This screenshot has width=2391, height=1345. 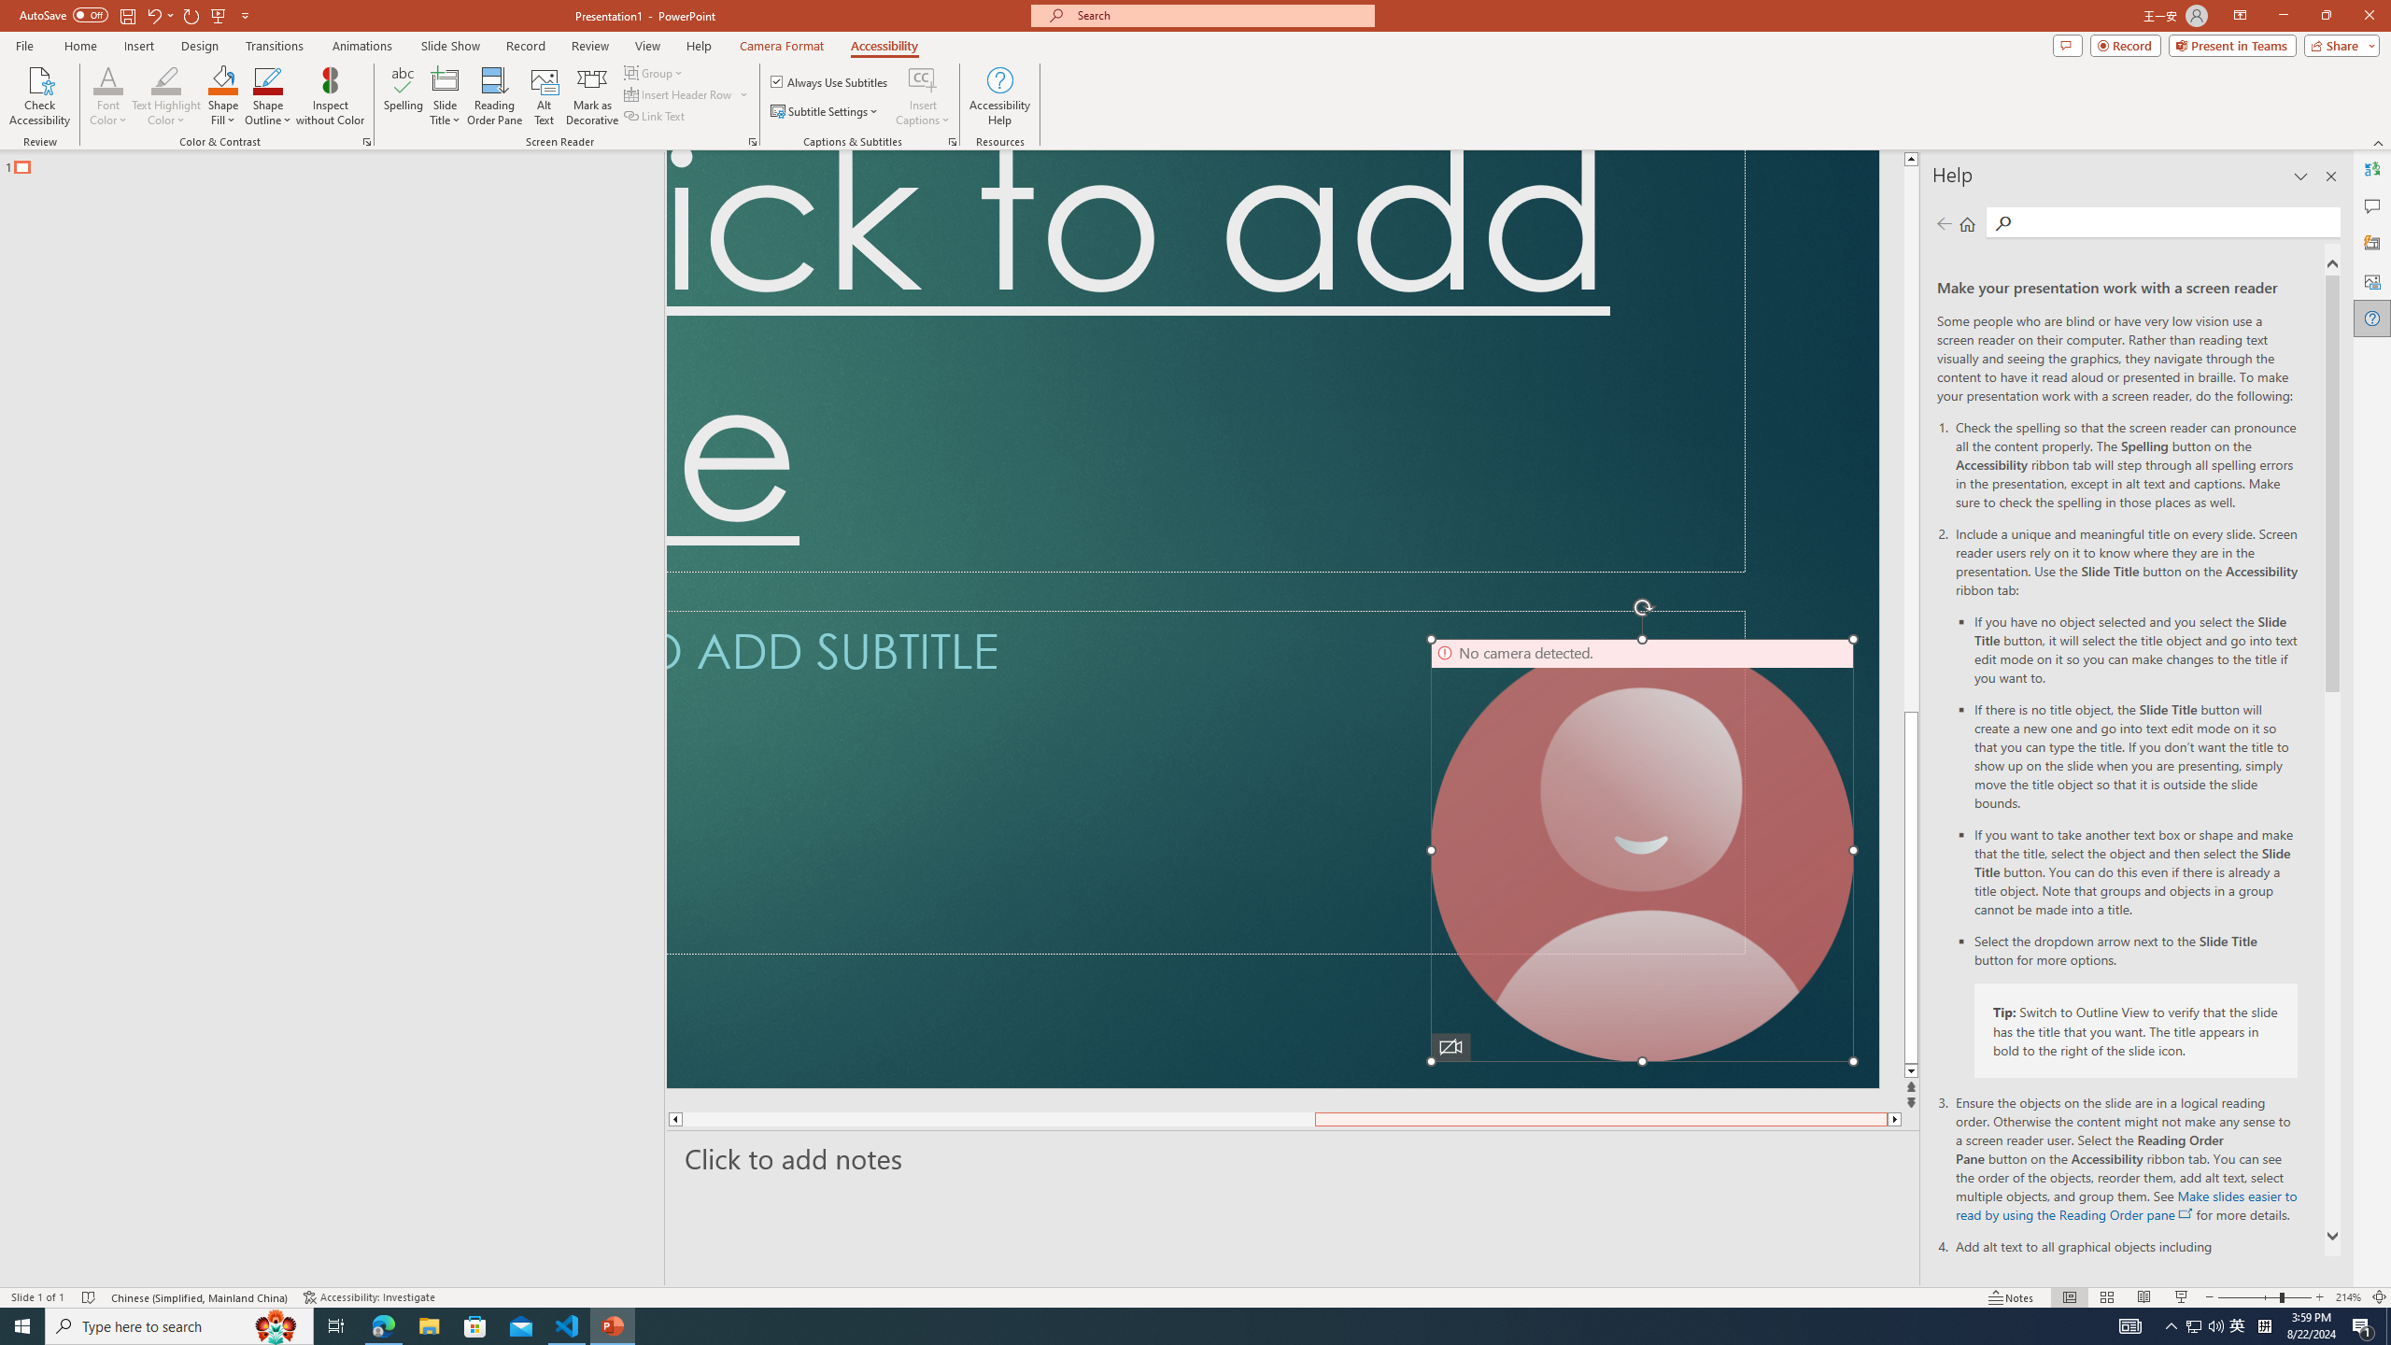 I want to click on Alt Text, so click(x=2372, y=280).